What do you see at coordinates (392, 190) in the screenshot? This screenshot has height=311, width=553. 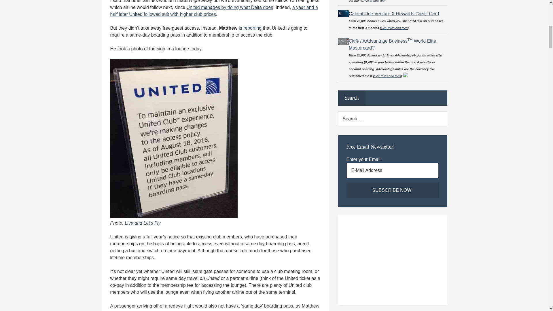 I see `Subscribe Now!` at bounding box center [392, 190].